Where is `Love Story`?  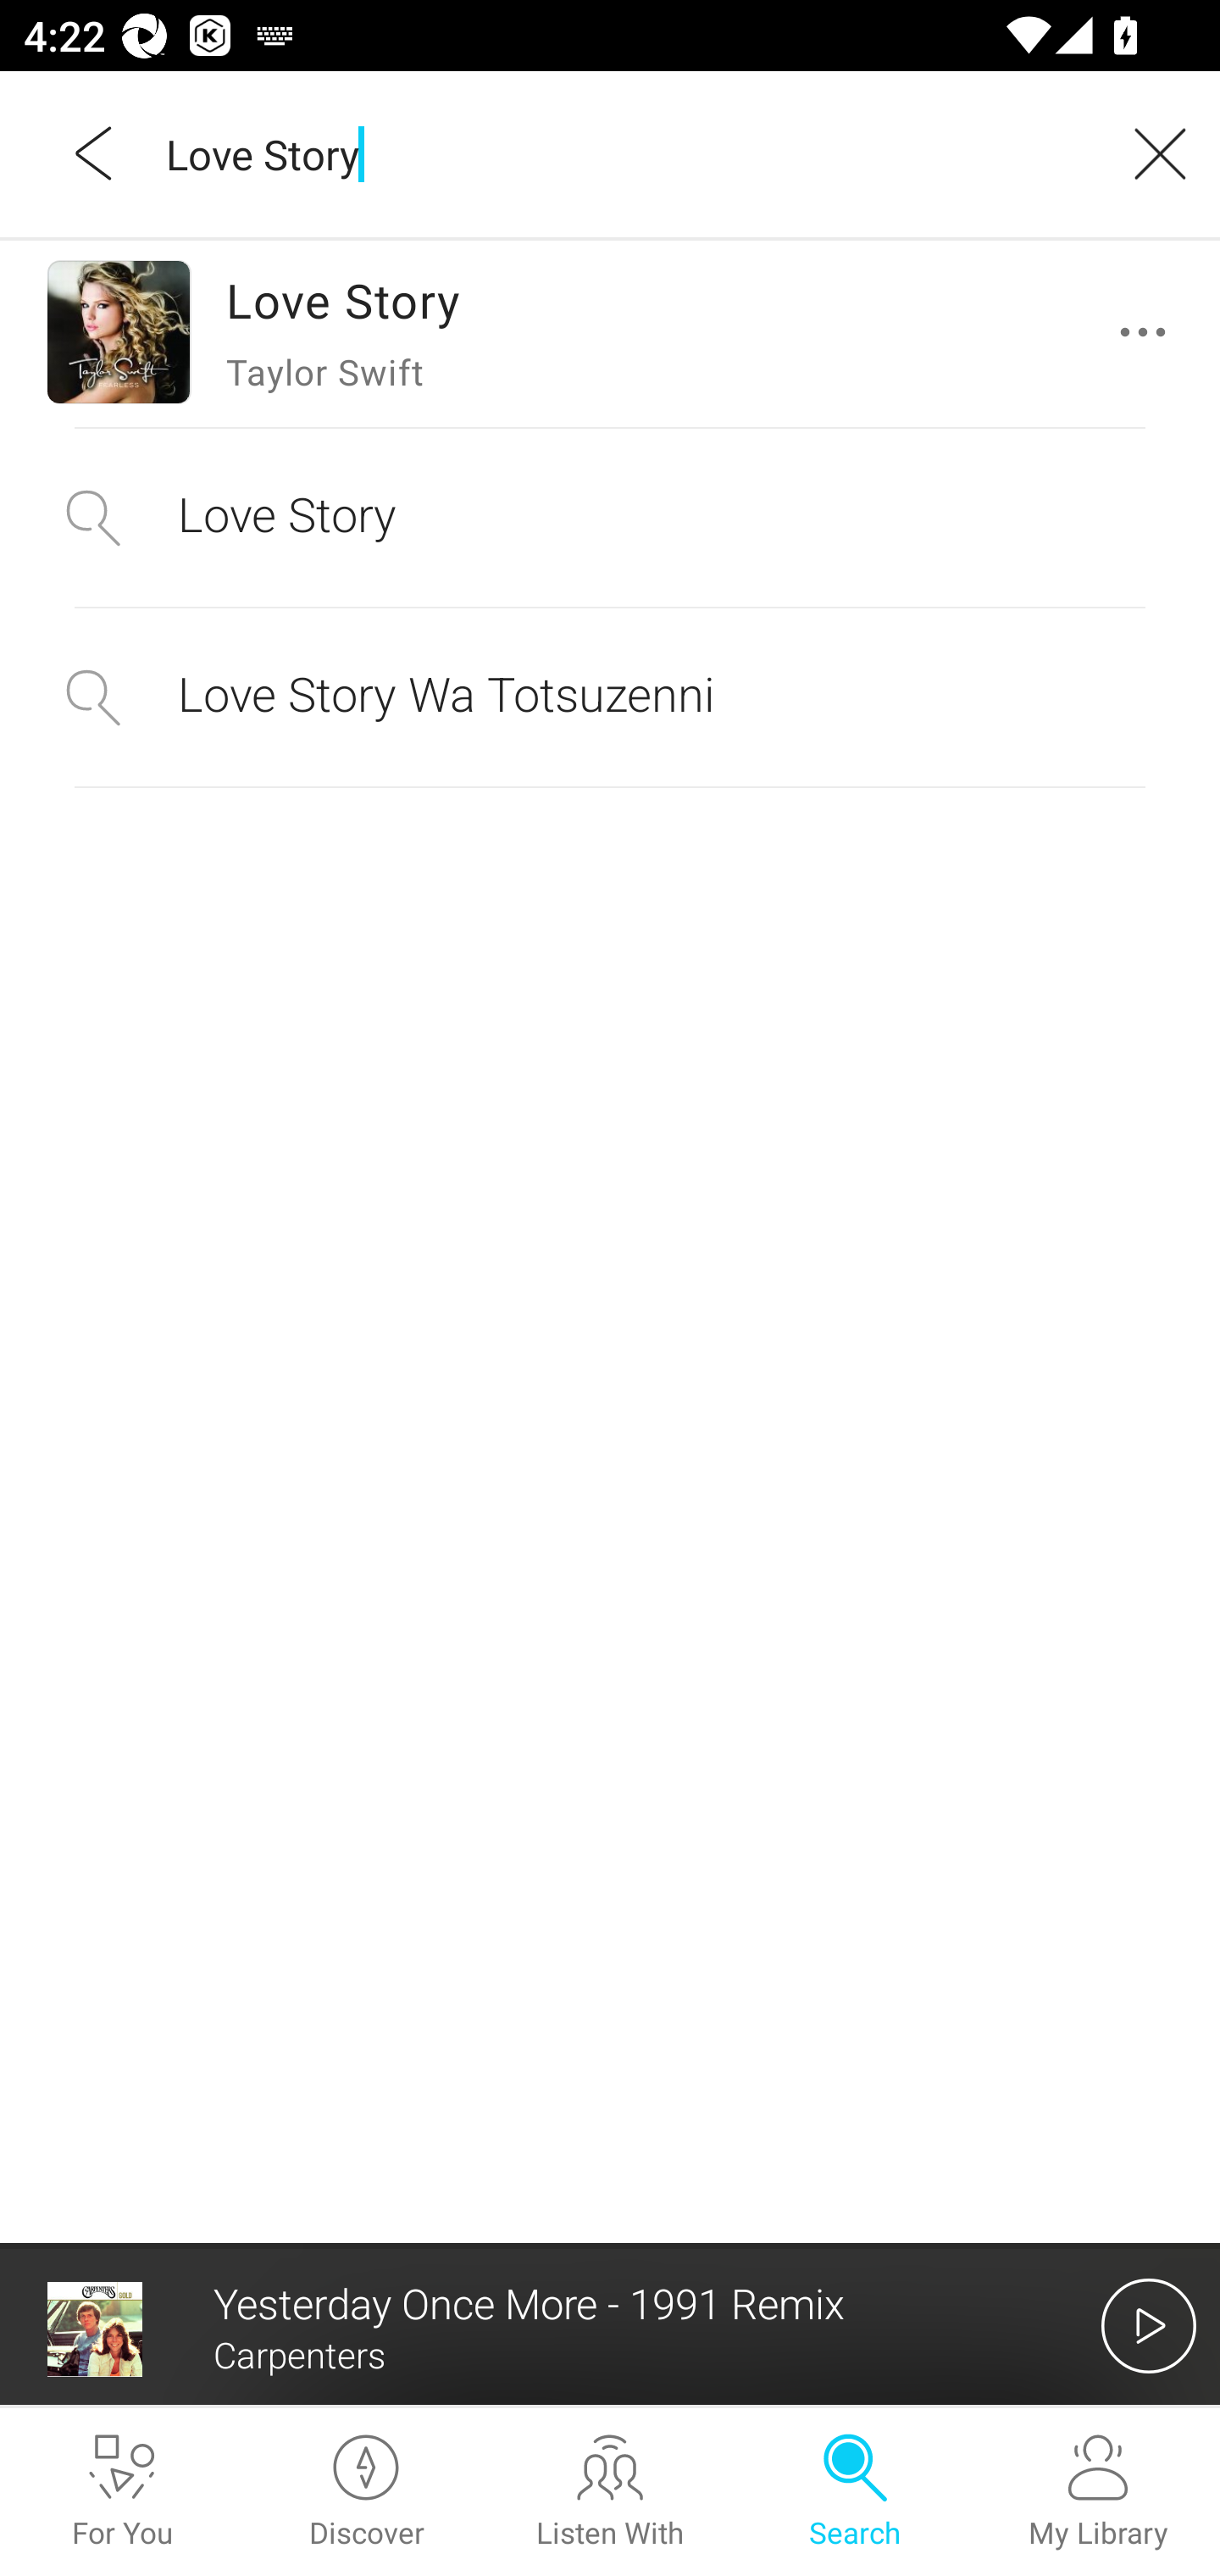 Love Story is located at coordinates (622, 153).